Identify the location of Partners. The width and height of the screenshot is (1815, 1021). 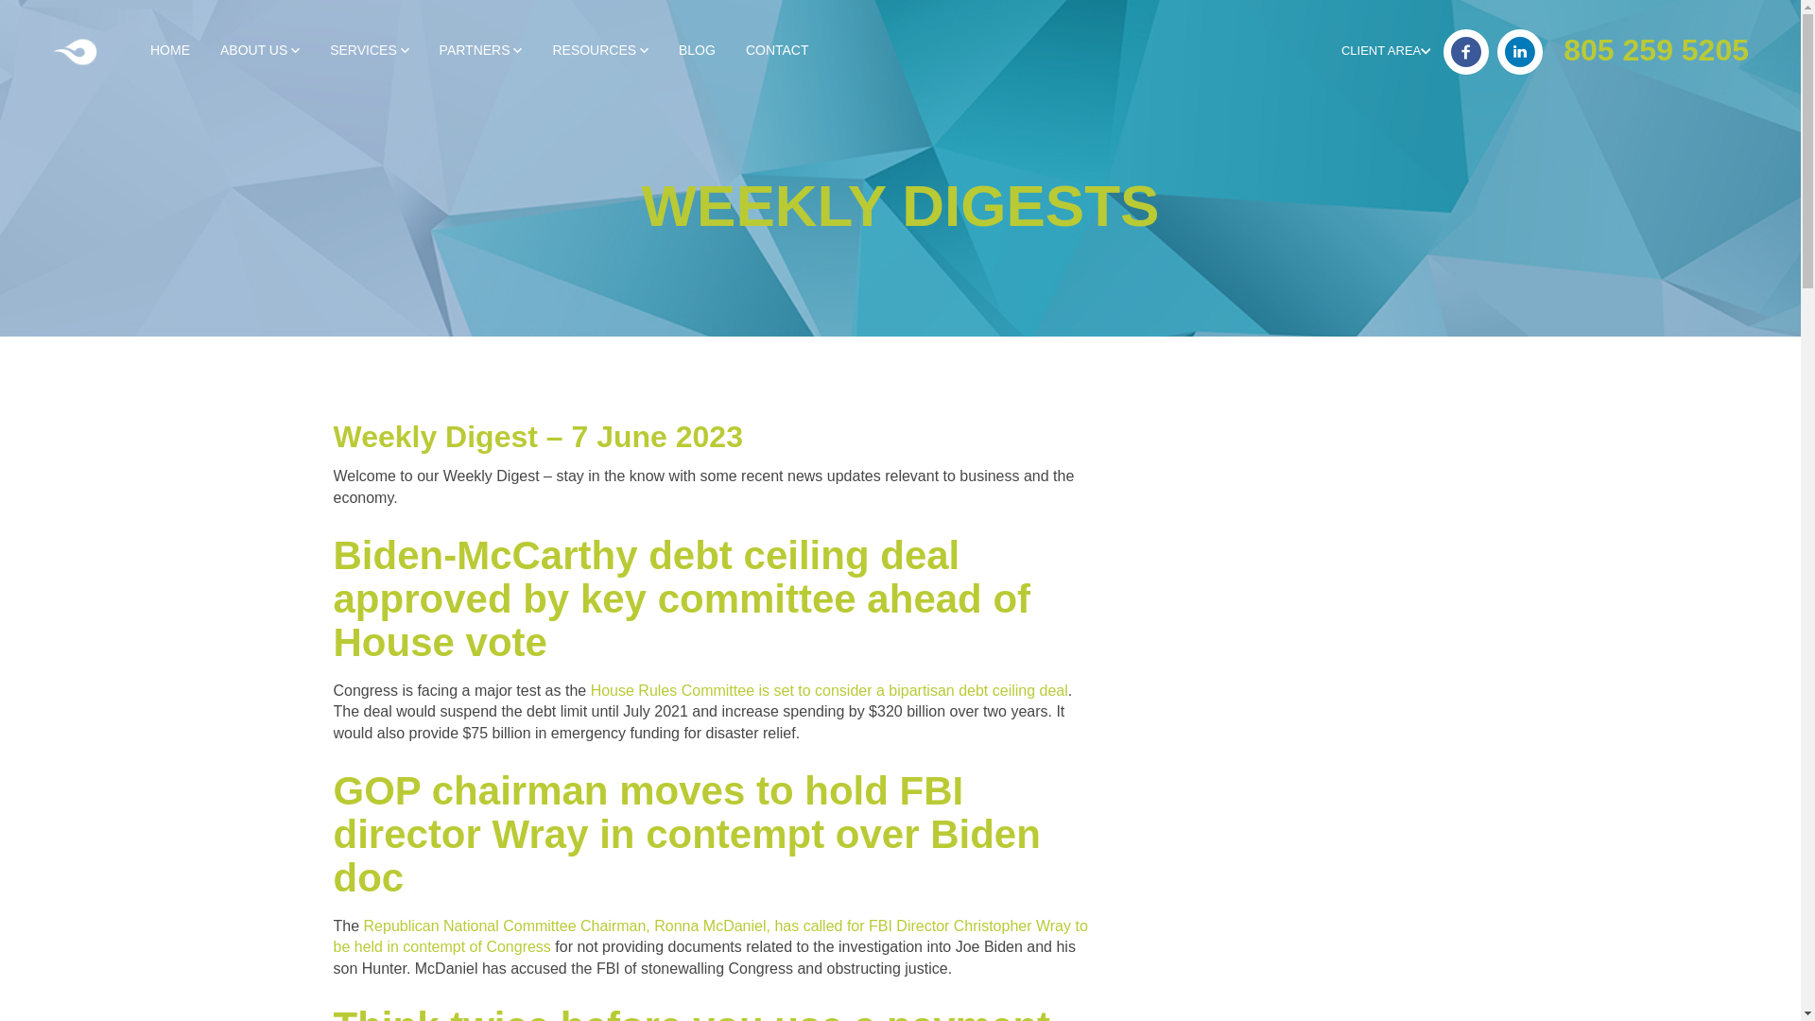
(480, 51).